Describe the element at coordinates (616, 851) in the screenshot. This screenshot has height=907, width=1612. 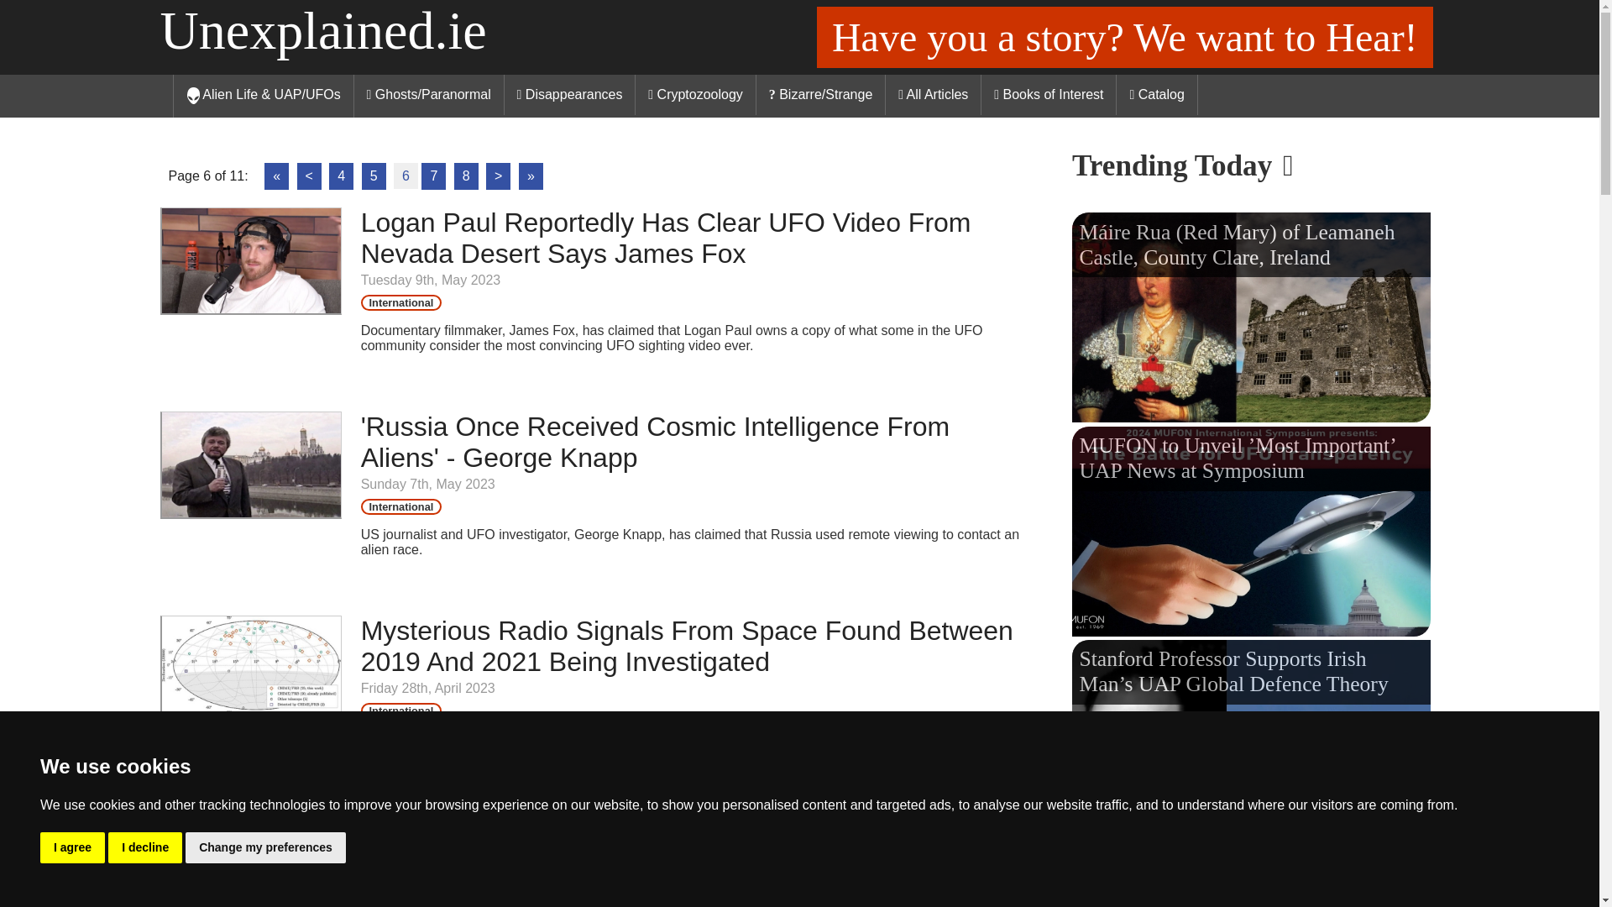
I see `Britain's First UFO Tour To Be Launched At Rendlesham Forest` at that location.